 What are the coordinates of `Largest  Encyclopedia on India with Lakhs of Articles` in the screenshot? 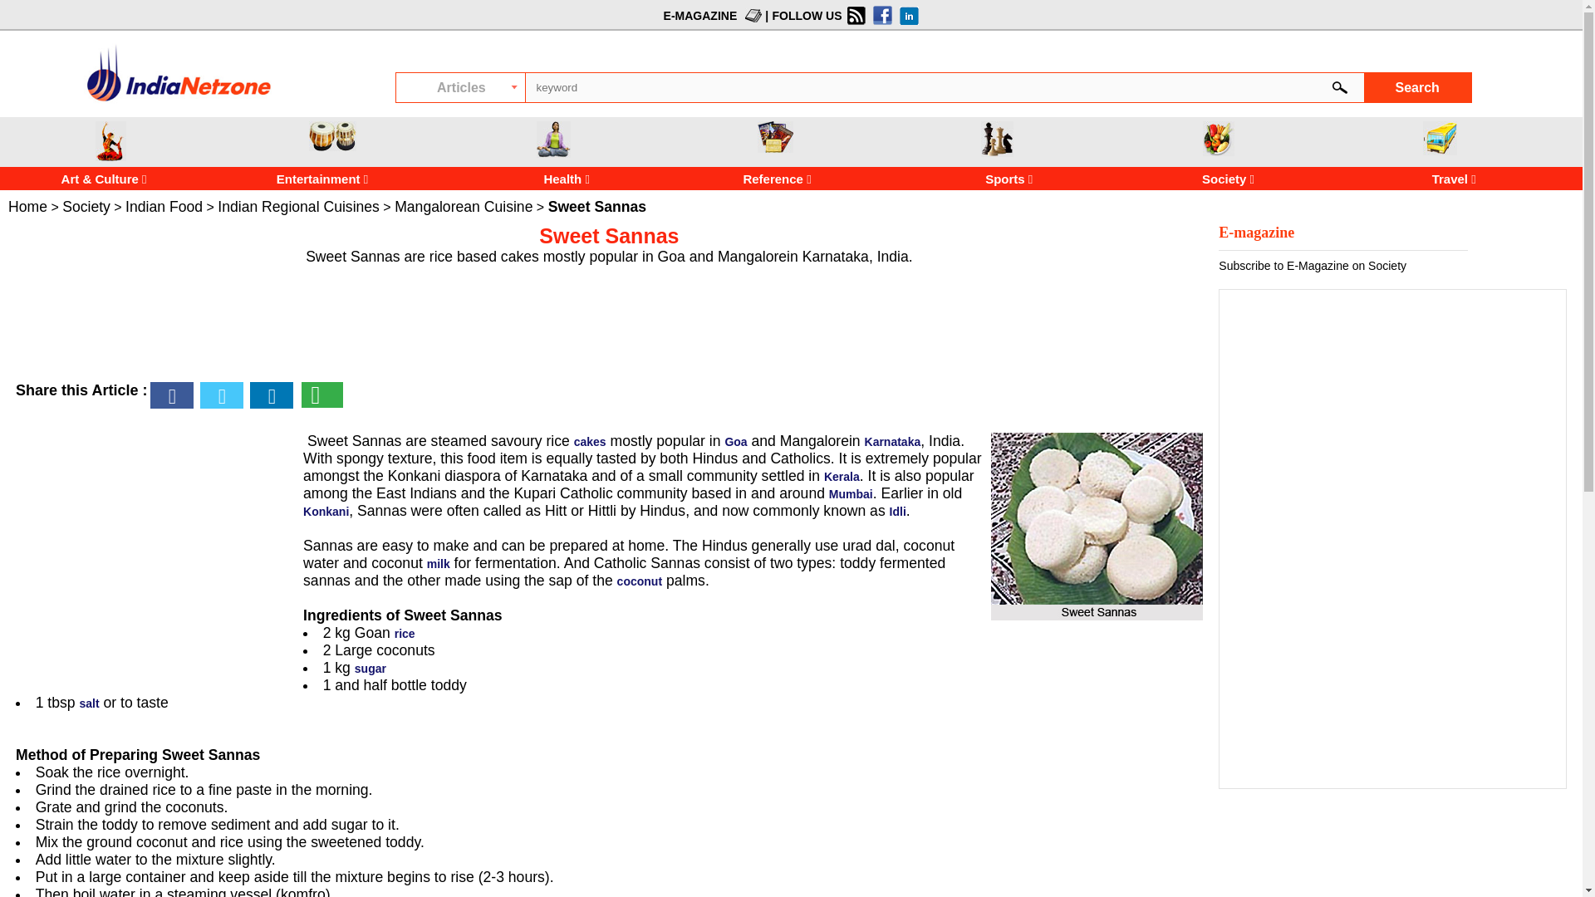 It's located at (178, 72).